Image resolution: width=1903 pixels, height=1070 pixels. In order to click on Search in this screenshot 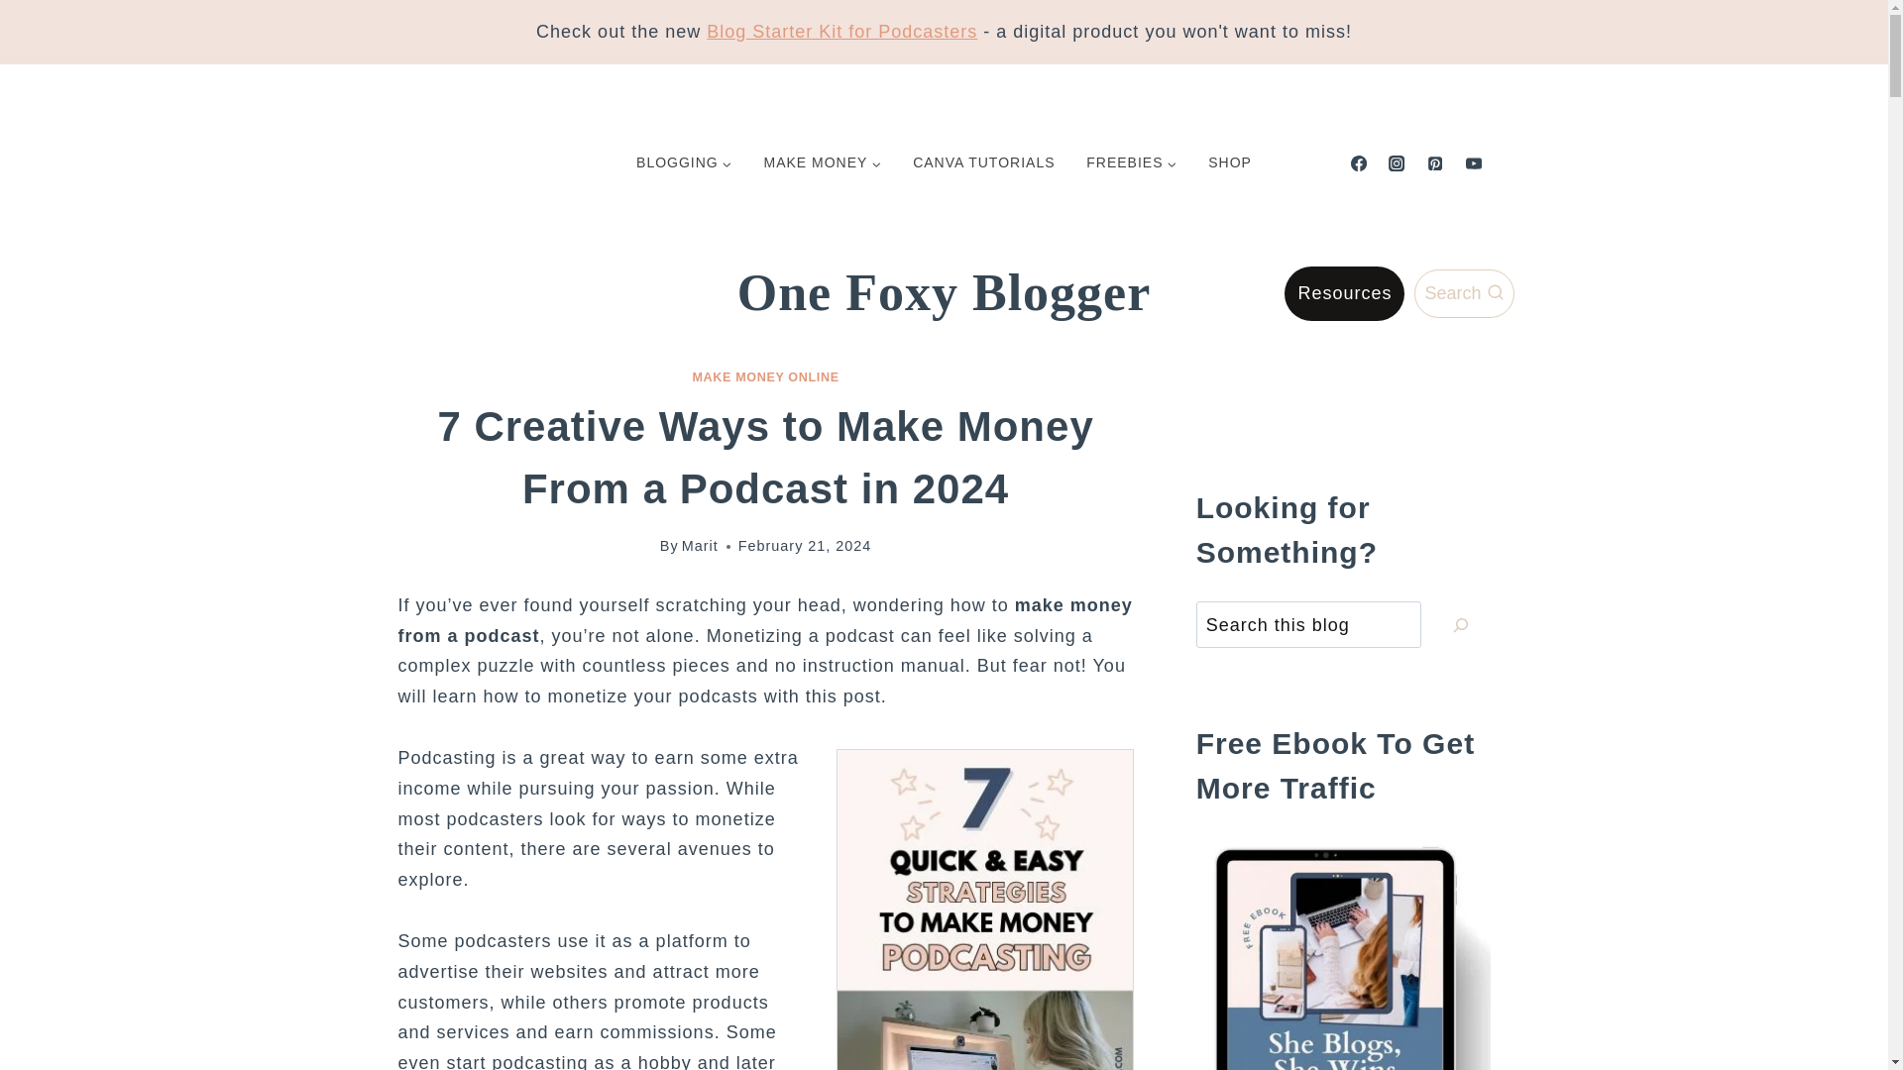, I will do `click(1463, 293)`.